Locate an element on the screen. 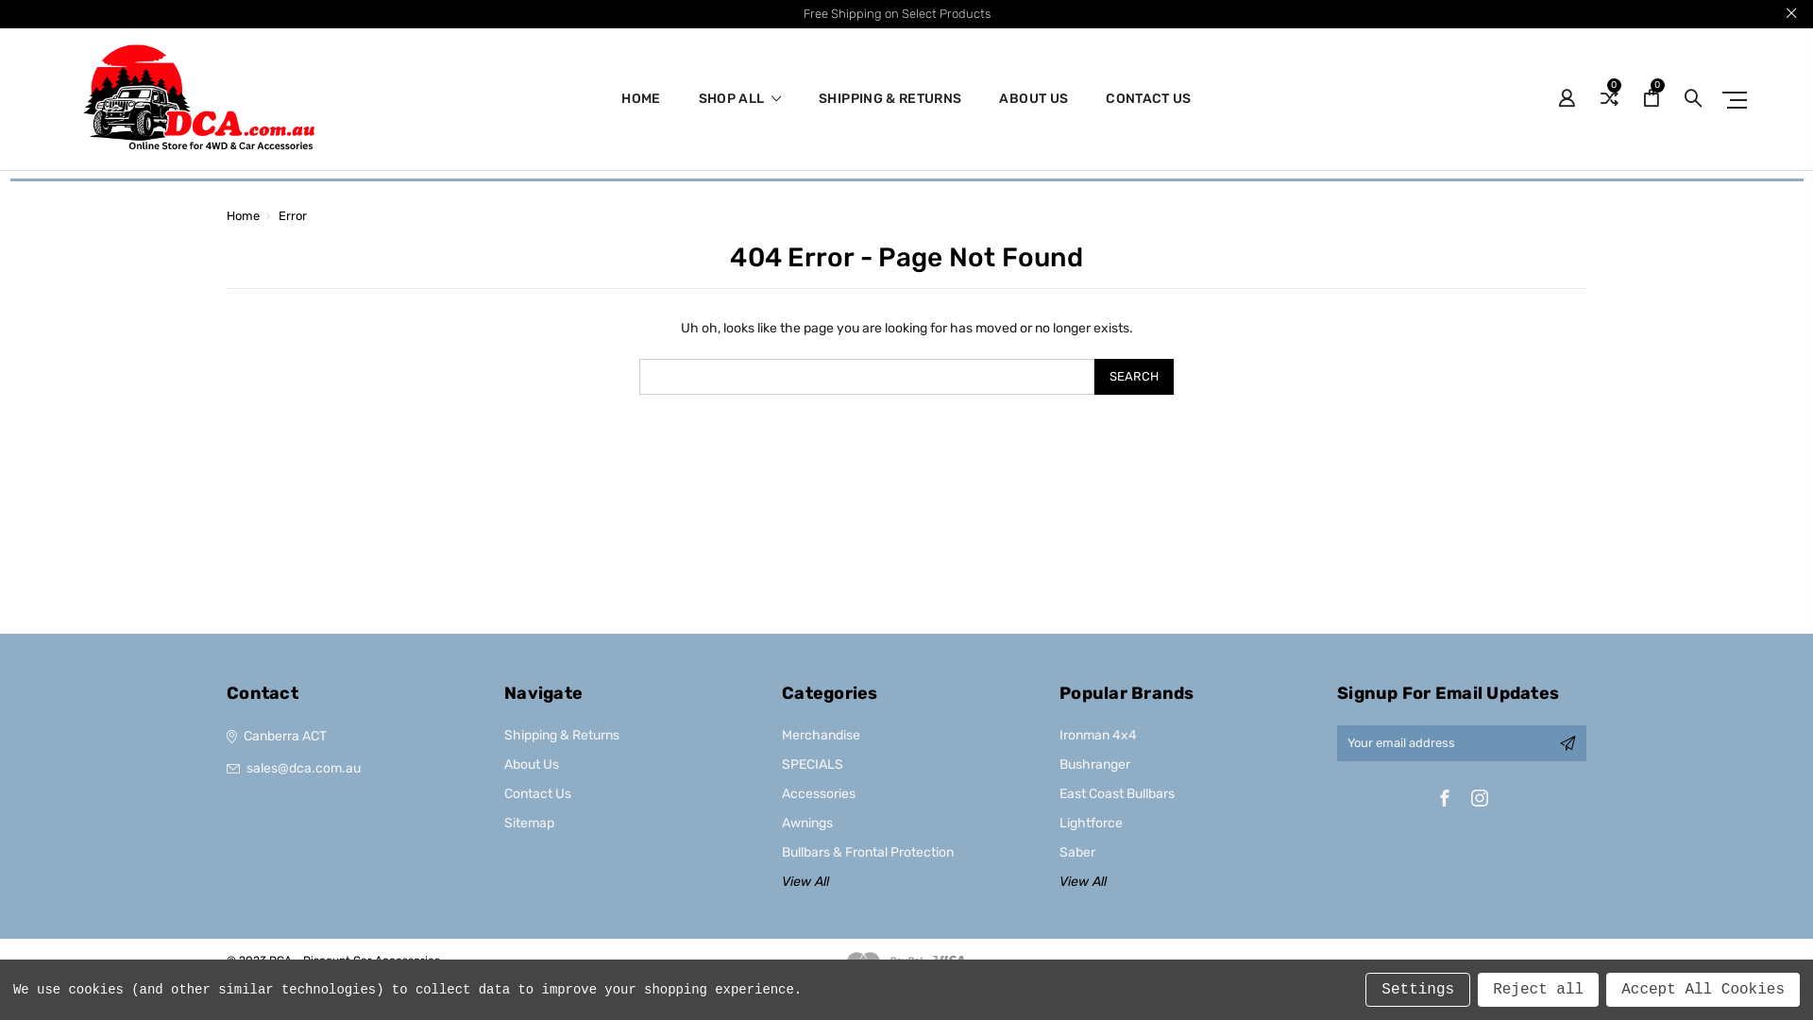 This screenshot has width=1813, height=1020. Sitemap is located at coordinates (529, 824).